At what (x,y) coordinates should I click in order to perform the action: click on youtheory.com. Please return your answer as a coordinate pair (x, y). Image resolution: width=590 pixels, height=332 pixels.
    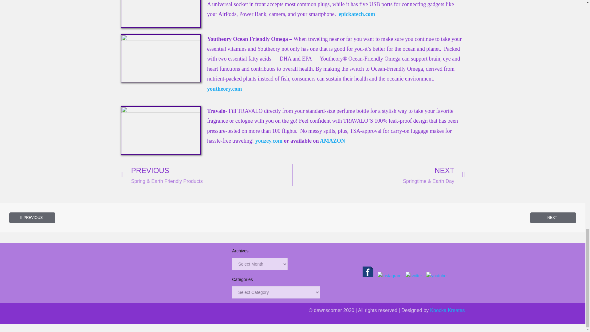
    Looking at the image, I should click on (224, 89).